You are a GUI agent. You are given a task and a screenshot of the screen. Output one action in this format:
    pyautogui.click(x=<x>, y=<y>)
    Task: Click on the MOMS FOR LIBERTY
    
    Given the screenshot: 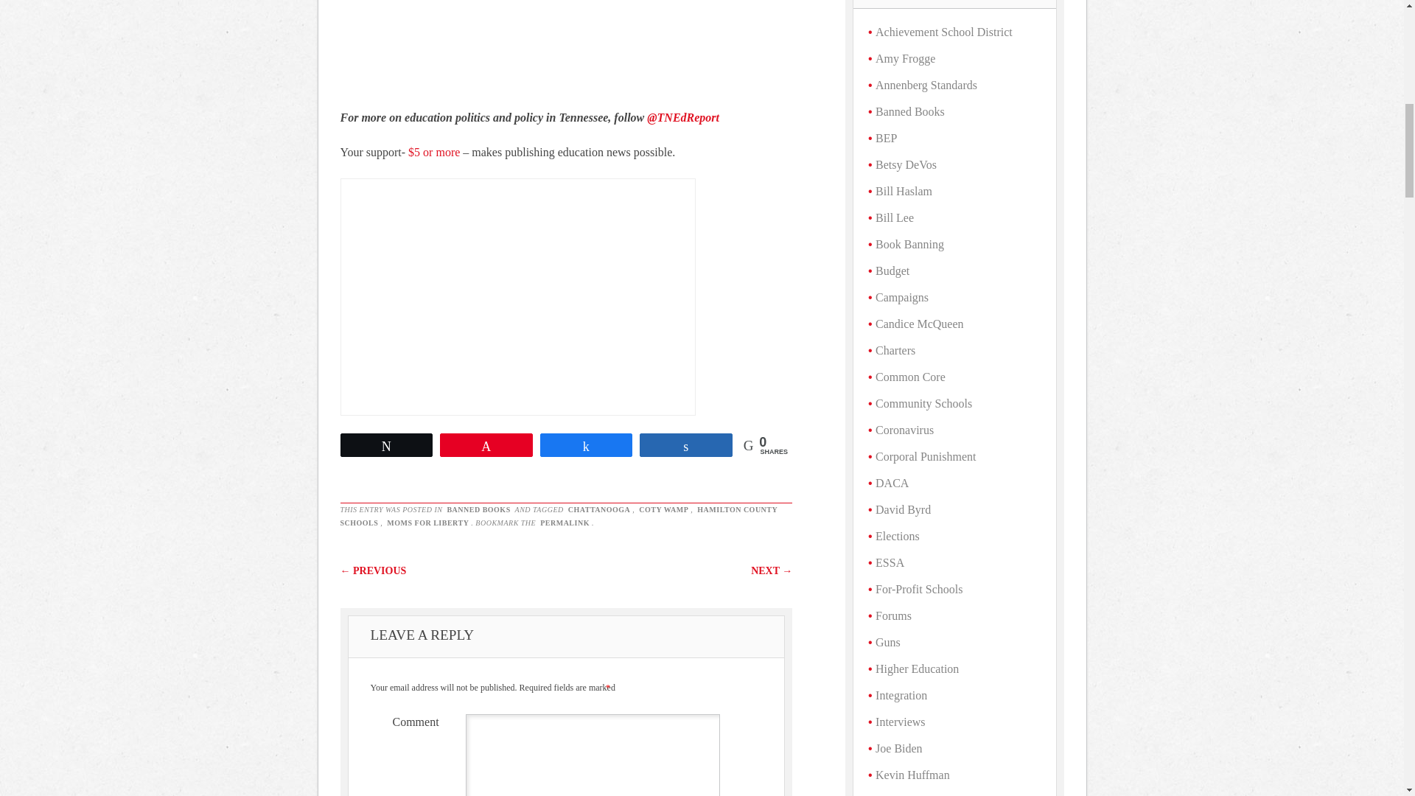 What is the action you would take?
    pyautogui.click(x=427, y=523)
    